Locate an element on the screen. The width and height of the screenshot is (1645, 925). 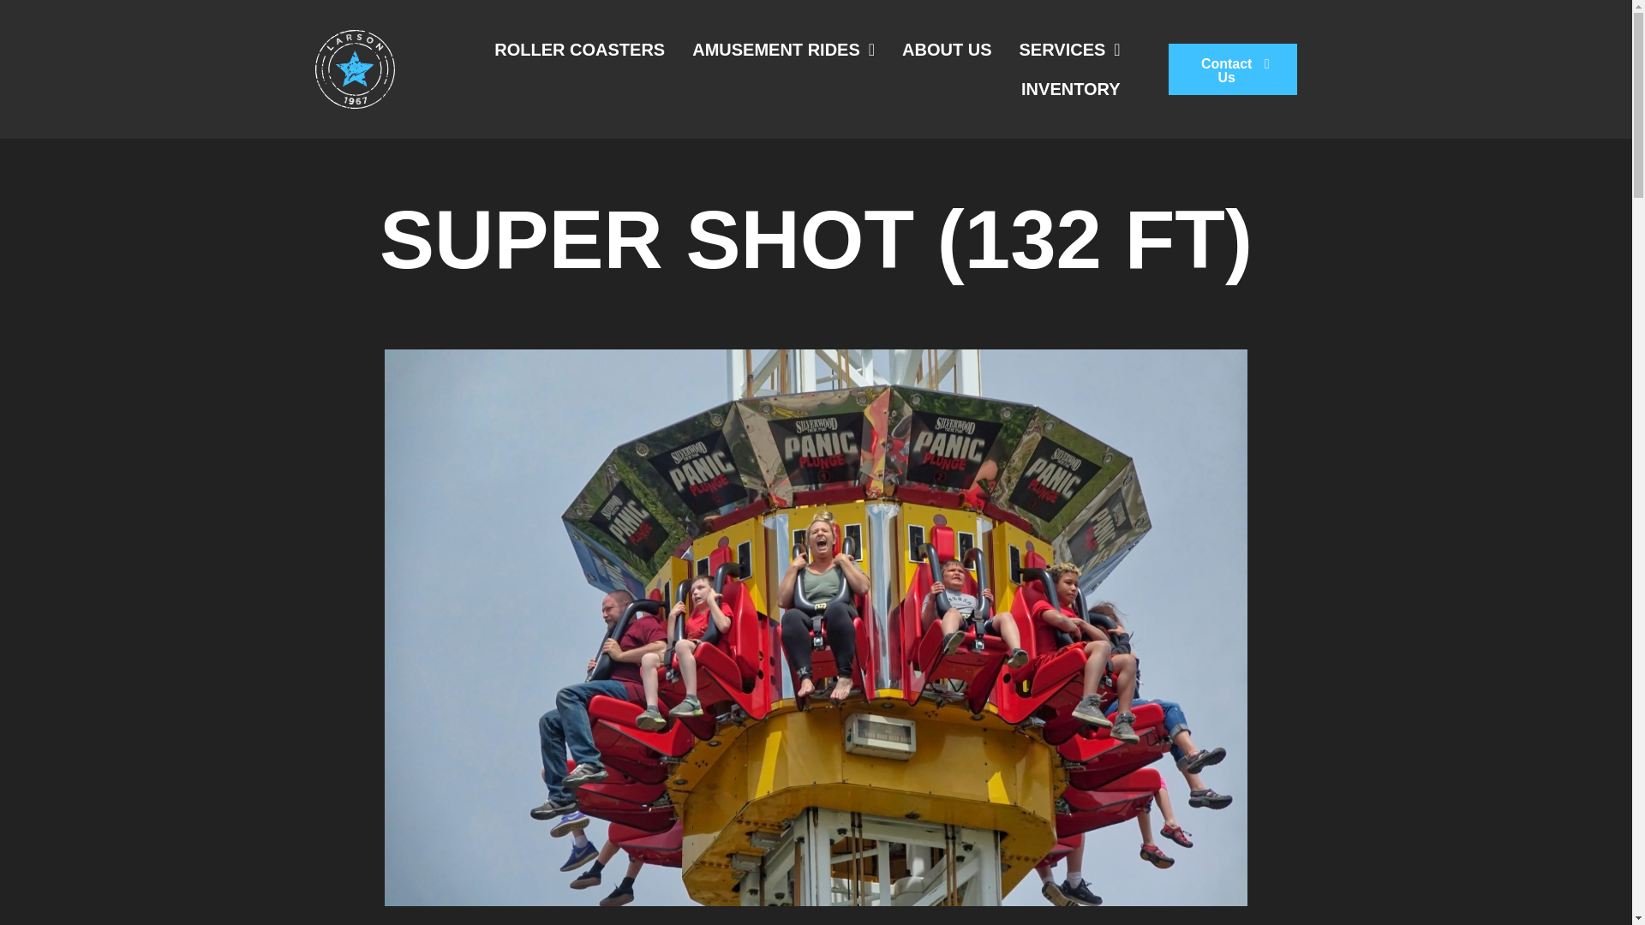
AMUSEMENT RIDES is located at coordinates (783, 50).